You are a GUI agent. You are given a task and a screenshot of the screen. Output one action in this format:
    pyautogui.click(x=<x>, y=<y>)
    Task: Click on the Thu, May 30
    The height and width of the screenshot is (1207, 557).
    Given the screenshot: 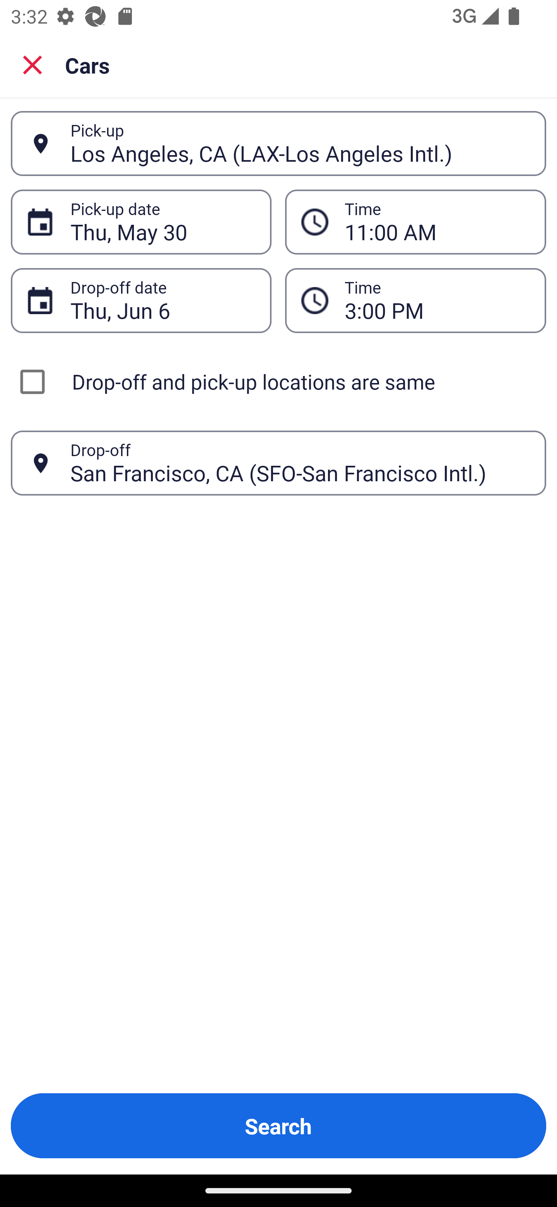 What is the action you would take?
    pyautogui.click(x=162, y=222)
    